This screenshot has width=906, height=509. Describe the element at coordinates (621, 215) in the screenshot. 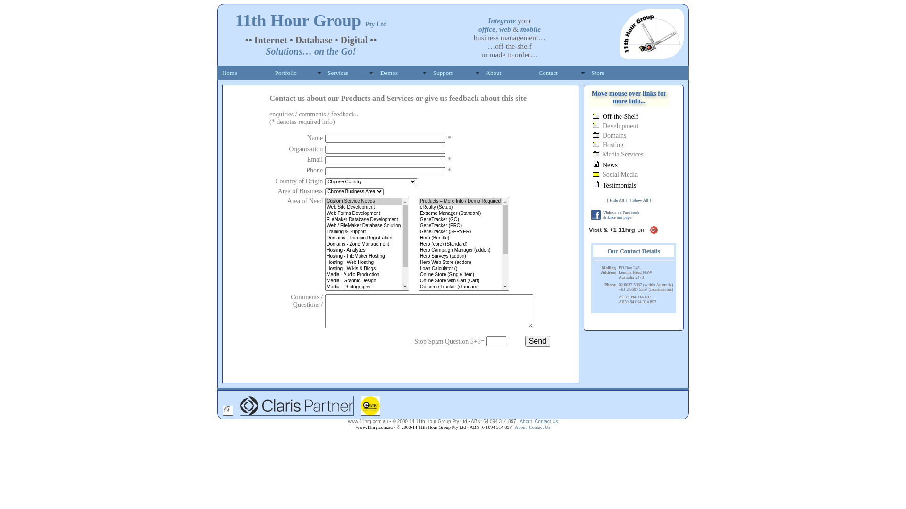

I see `Visit us on Facebook
& Like our page.` at that location.